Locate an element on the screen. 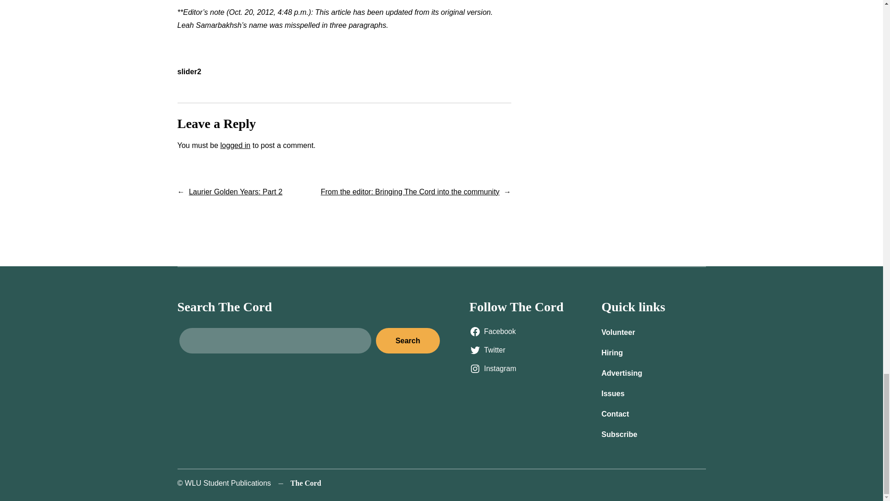  slider2 is located at coordinates (189, 71).